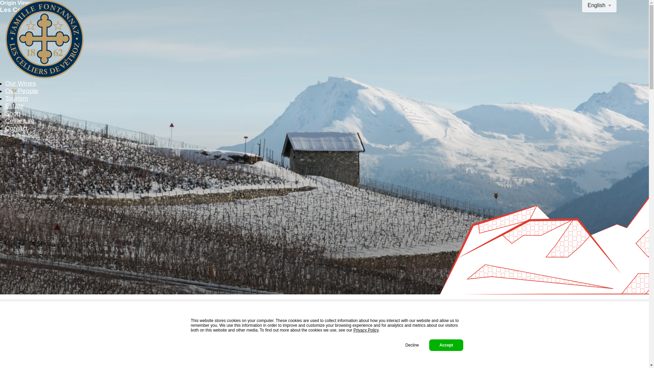 This screenshot has height=368, width=654. What do you see at coordinates (22, 91) in the screenshot?
I see `Our People` at bounding box center [22, 91].